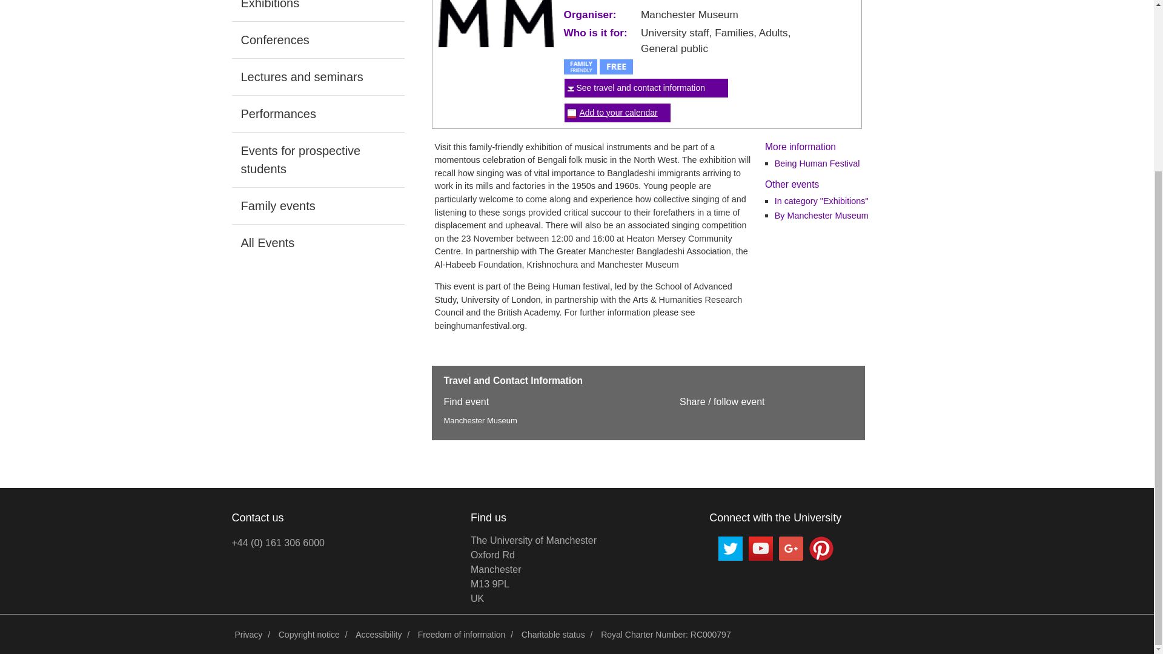 Image resolution: width=1163 pixels, height=654 pixels. I want to click on Lectures and seminars, so click(317, 76).